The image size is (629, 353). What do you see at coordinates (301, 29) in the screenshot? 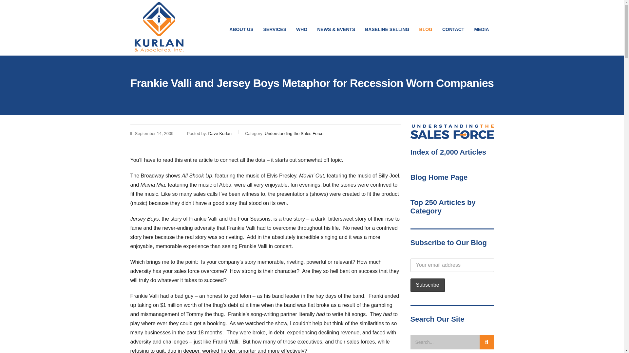
I see `WHO` at bounding box center [301, 29].